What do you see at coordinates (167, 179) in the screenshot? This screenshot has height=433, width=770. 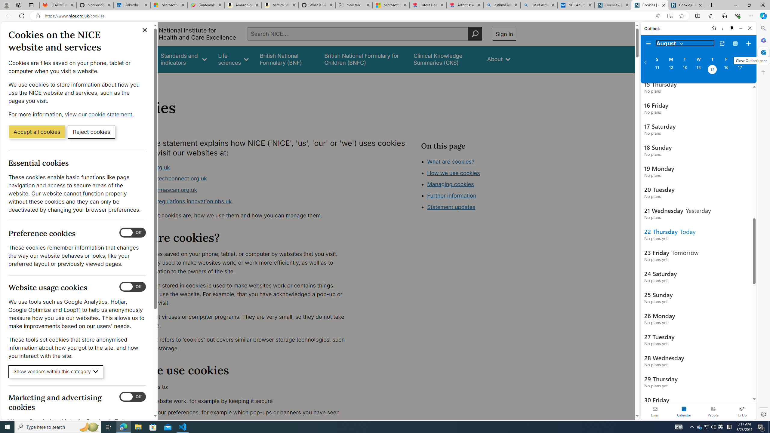 I see `www.healthtechconnect.org.uk` at bounding box center [167, 179].